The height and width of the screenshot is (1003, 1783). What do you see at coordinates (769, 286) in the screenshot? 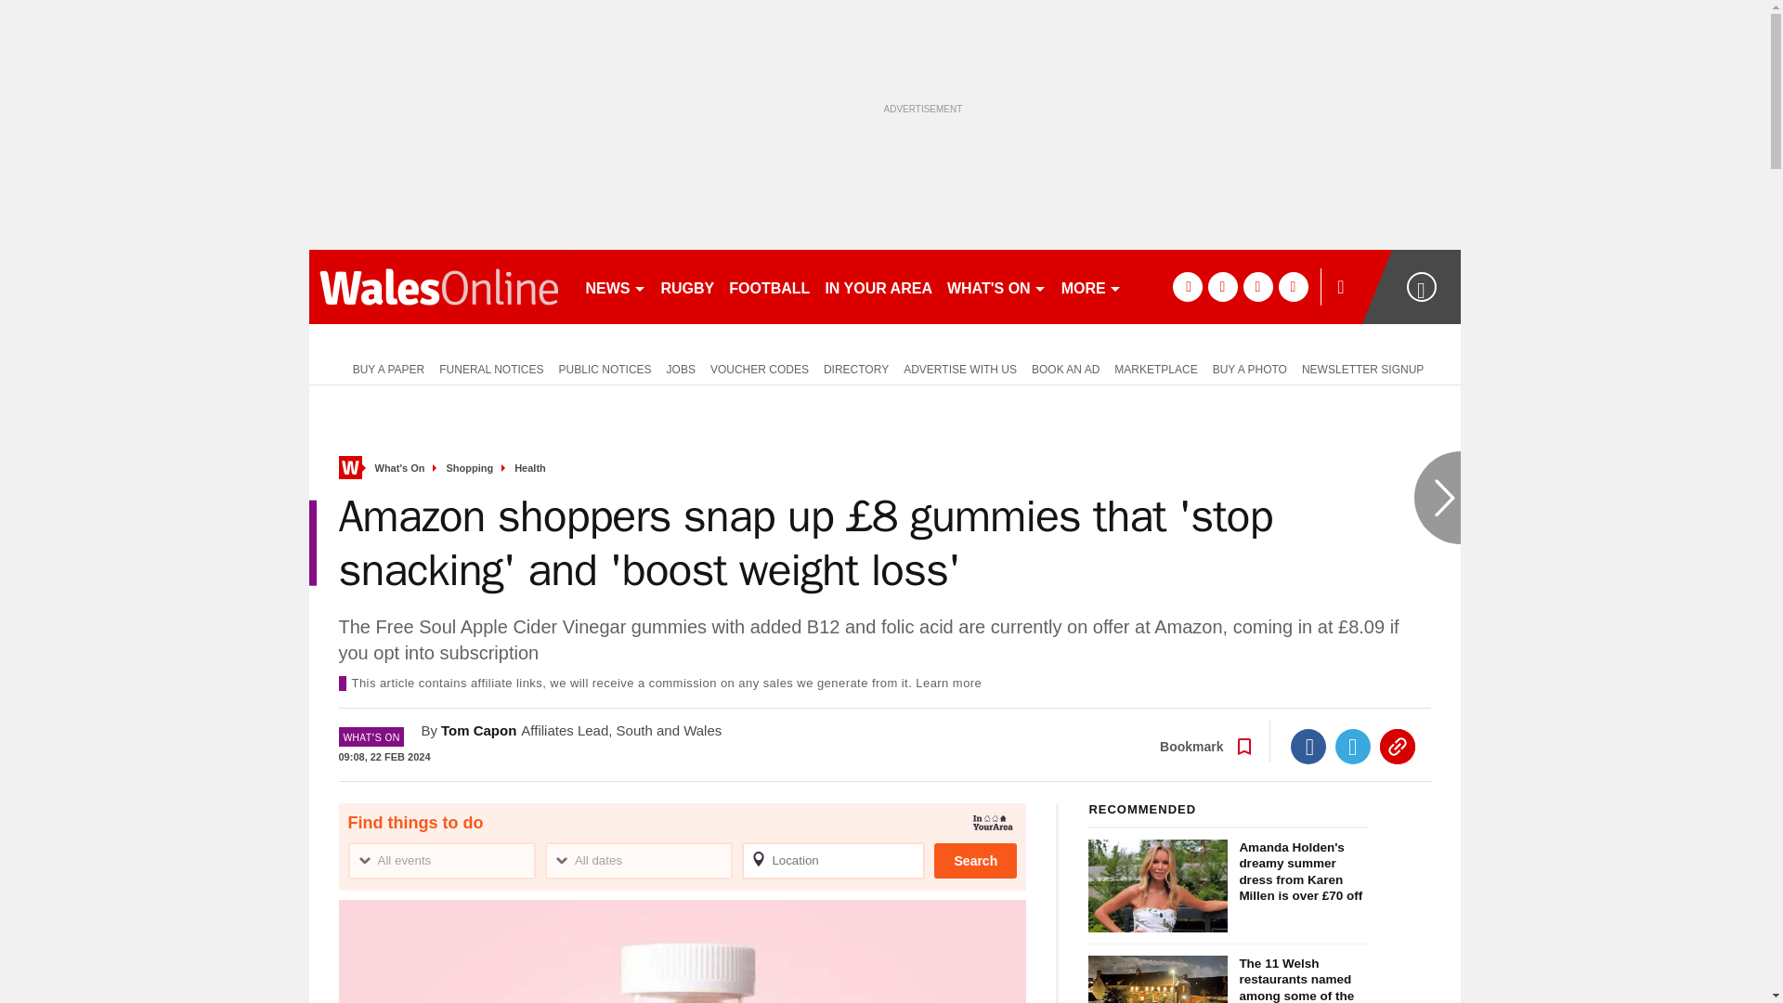
I see `FOOTBALL` at bounding box center [769, 286].